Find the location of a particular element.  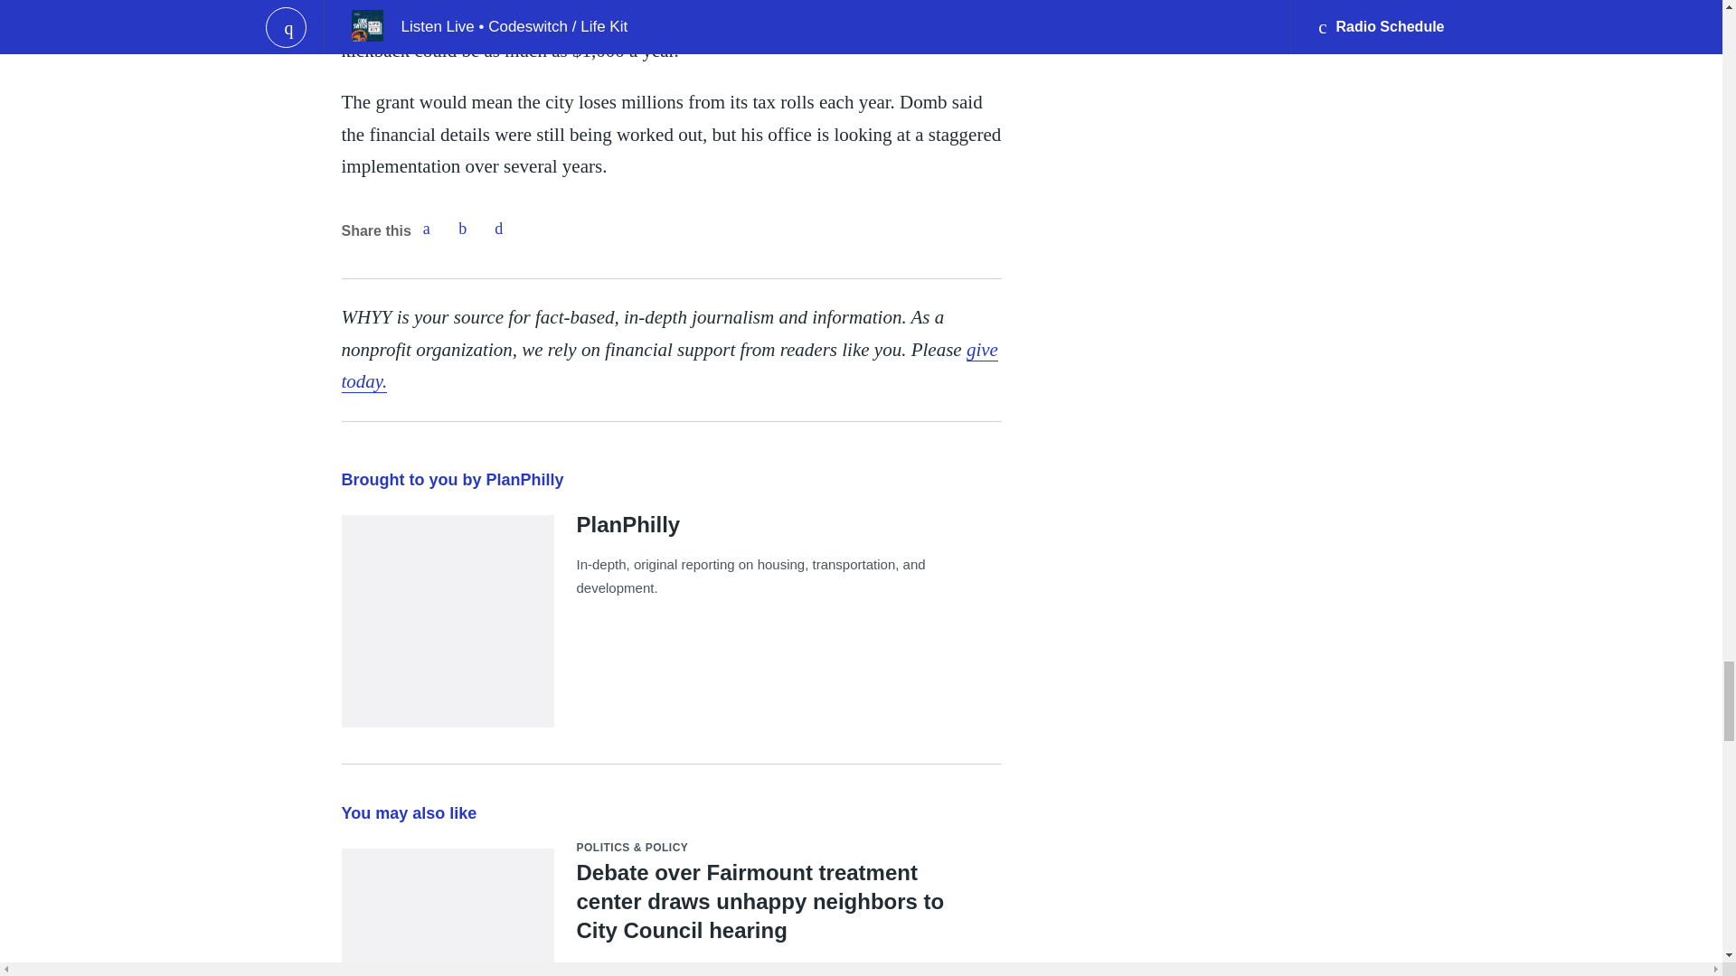

Twitter is located at coordinates (462, 229).